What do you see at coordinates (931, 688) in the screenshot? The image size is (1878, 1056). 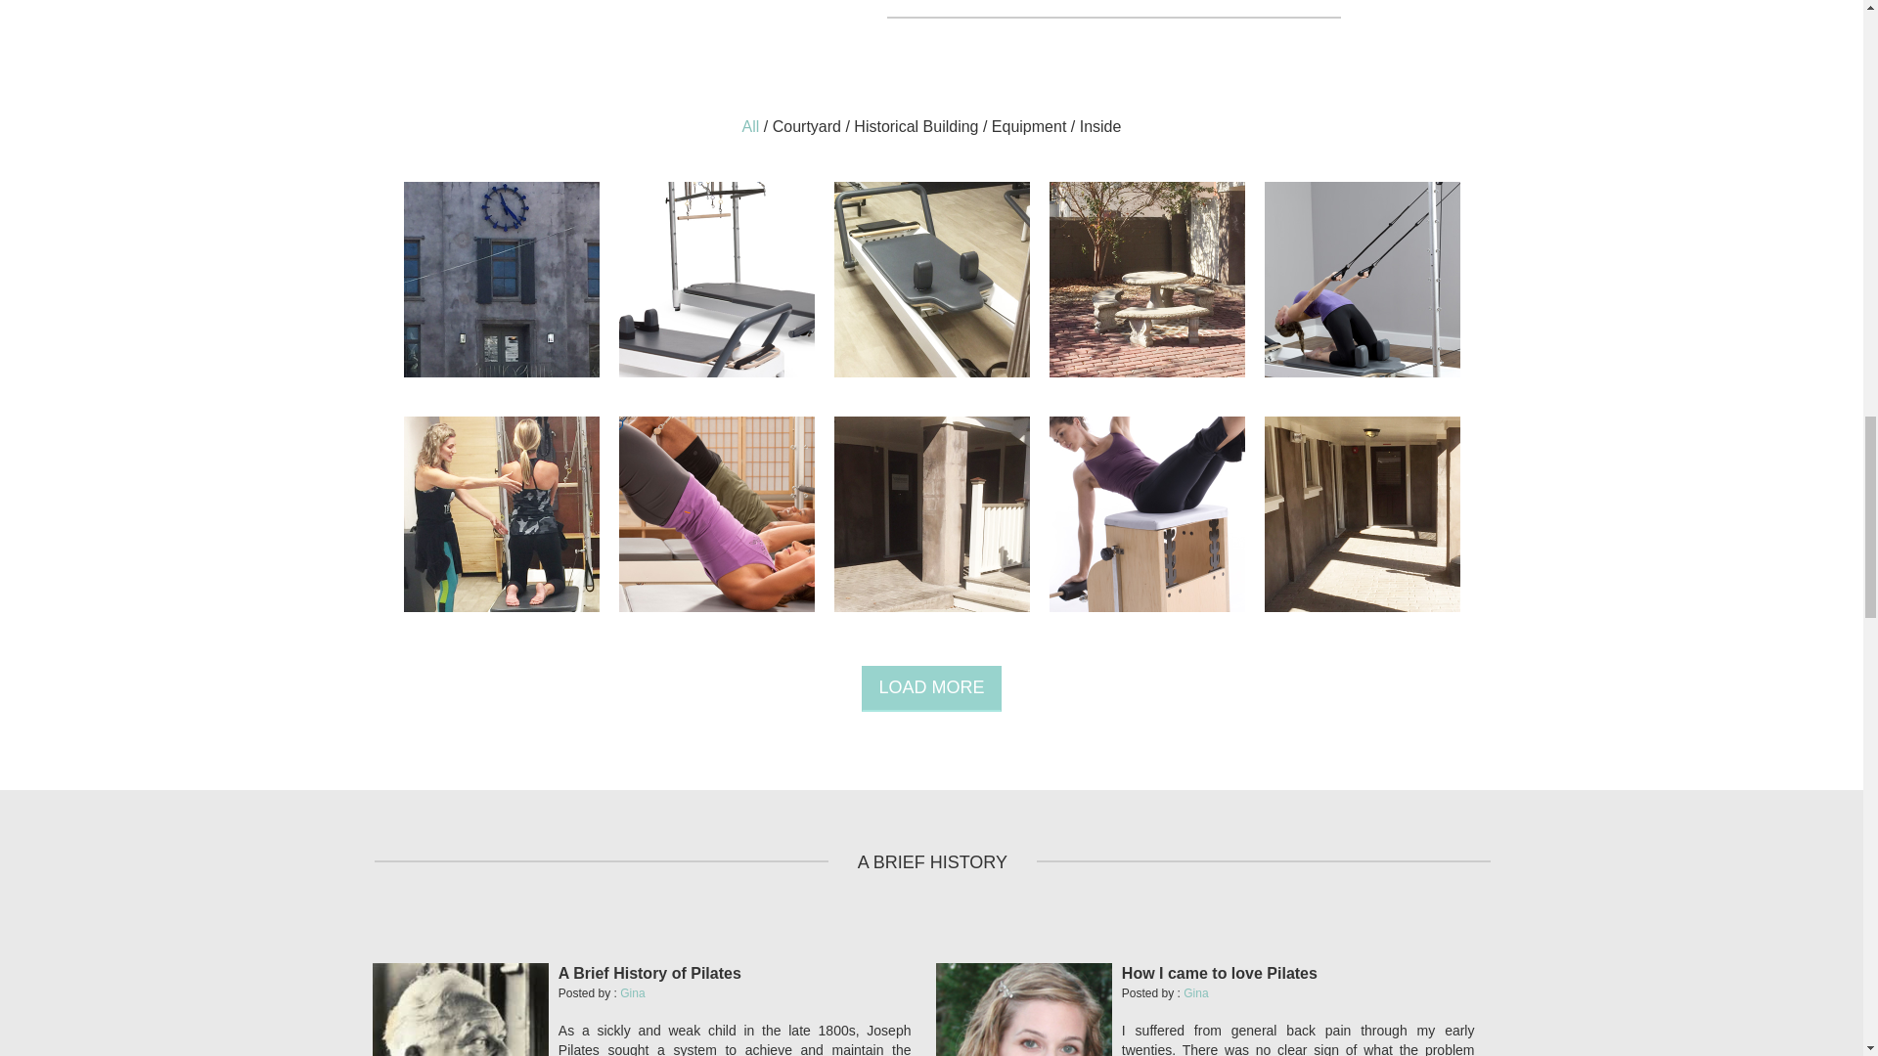 I see `LOAD MORE` at bounding box center [931, 688].